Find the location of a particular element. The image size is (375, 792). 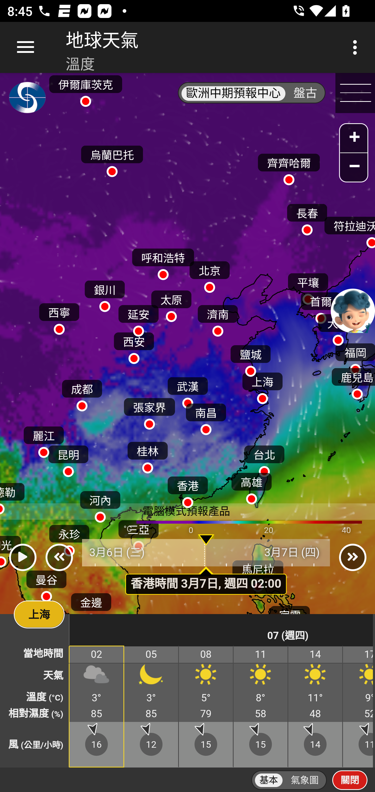

Zoom out is located at coordinates (354, 167).